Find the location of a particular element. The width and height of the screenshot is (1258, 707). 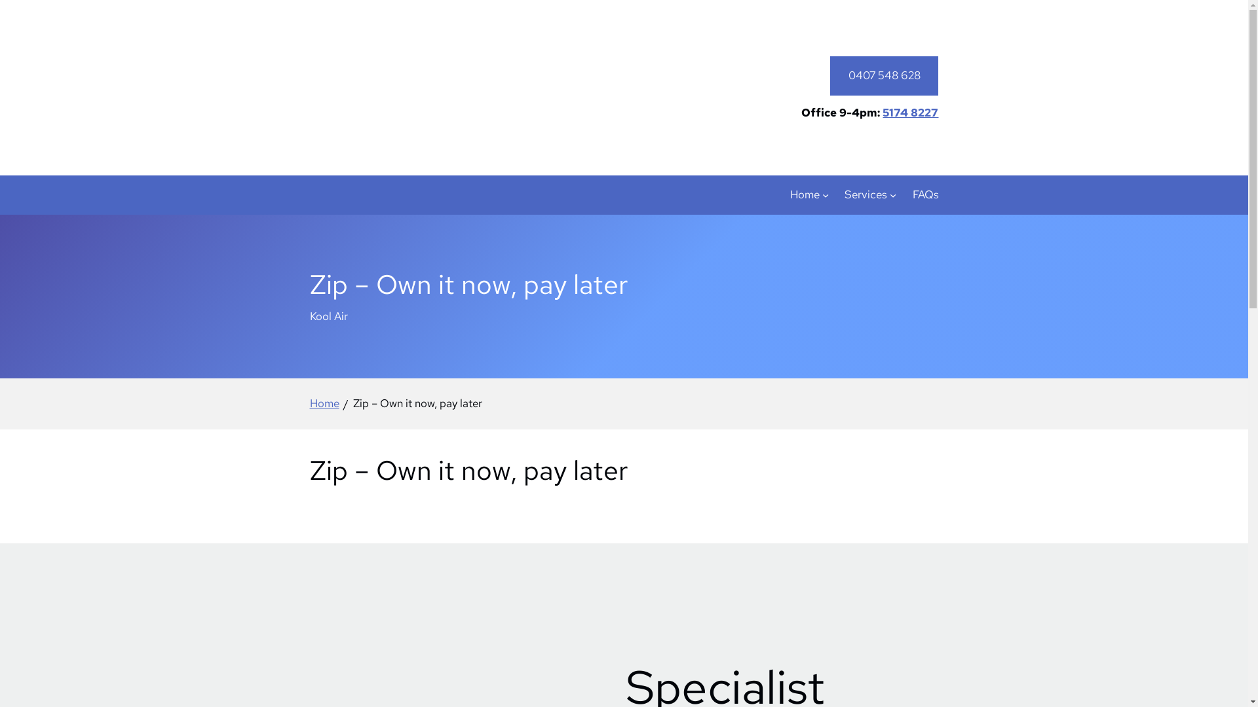

0407 548 628 is located at coordinates (885, 76).